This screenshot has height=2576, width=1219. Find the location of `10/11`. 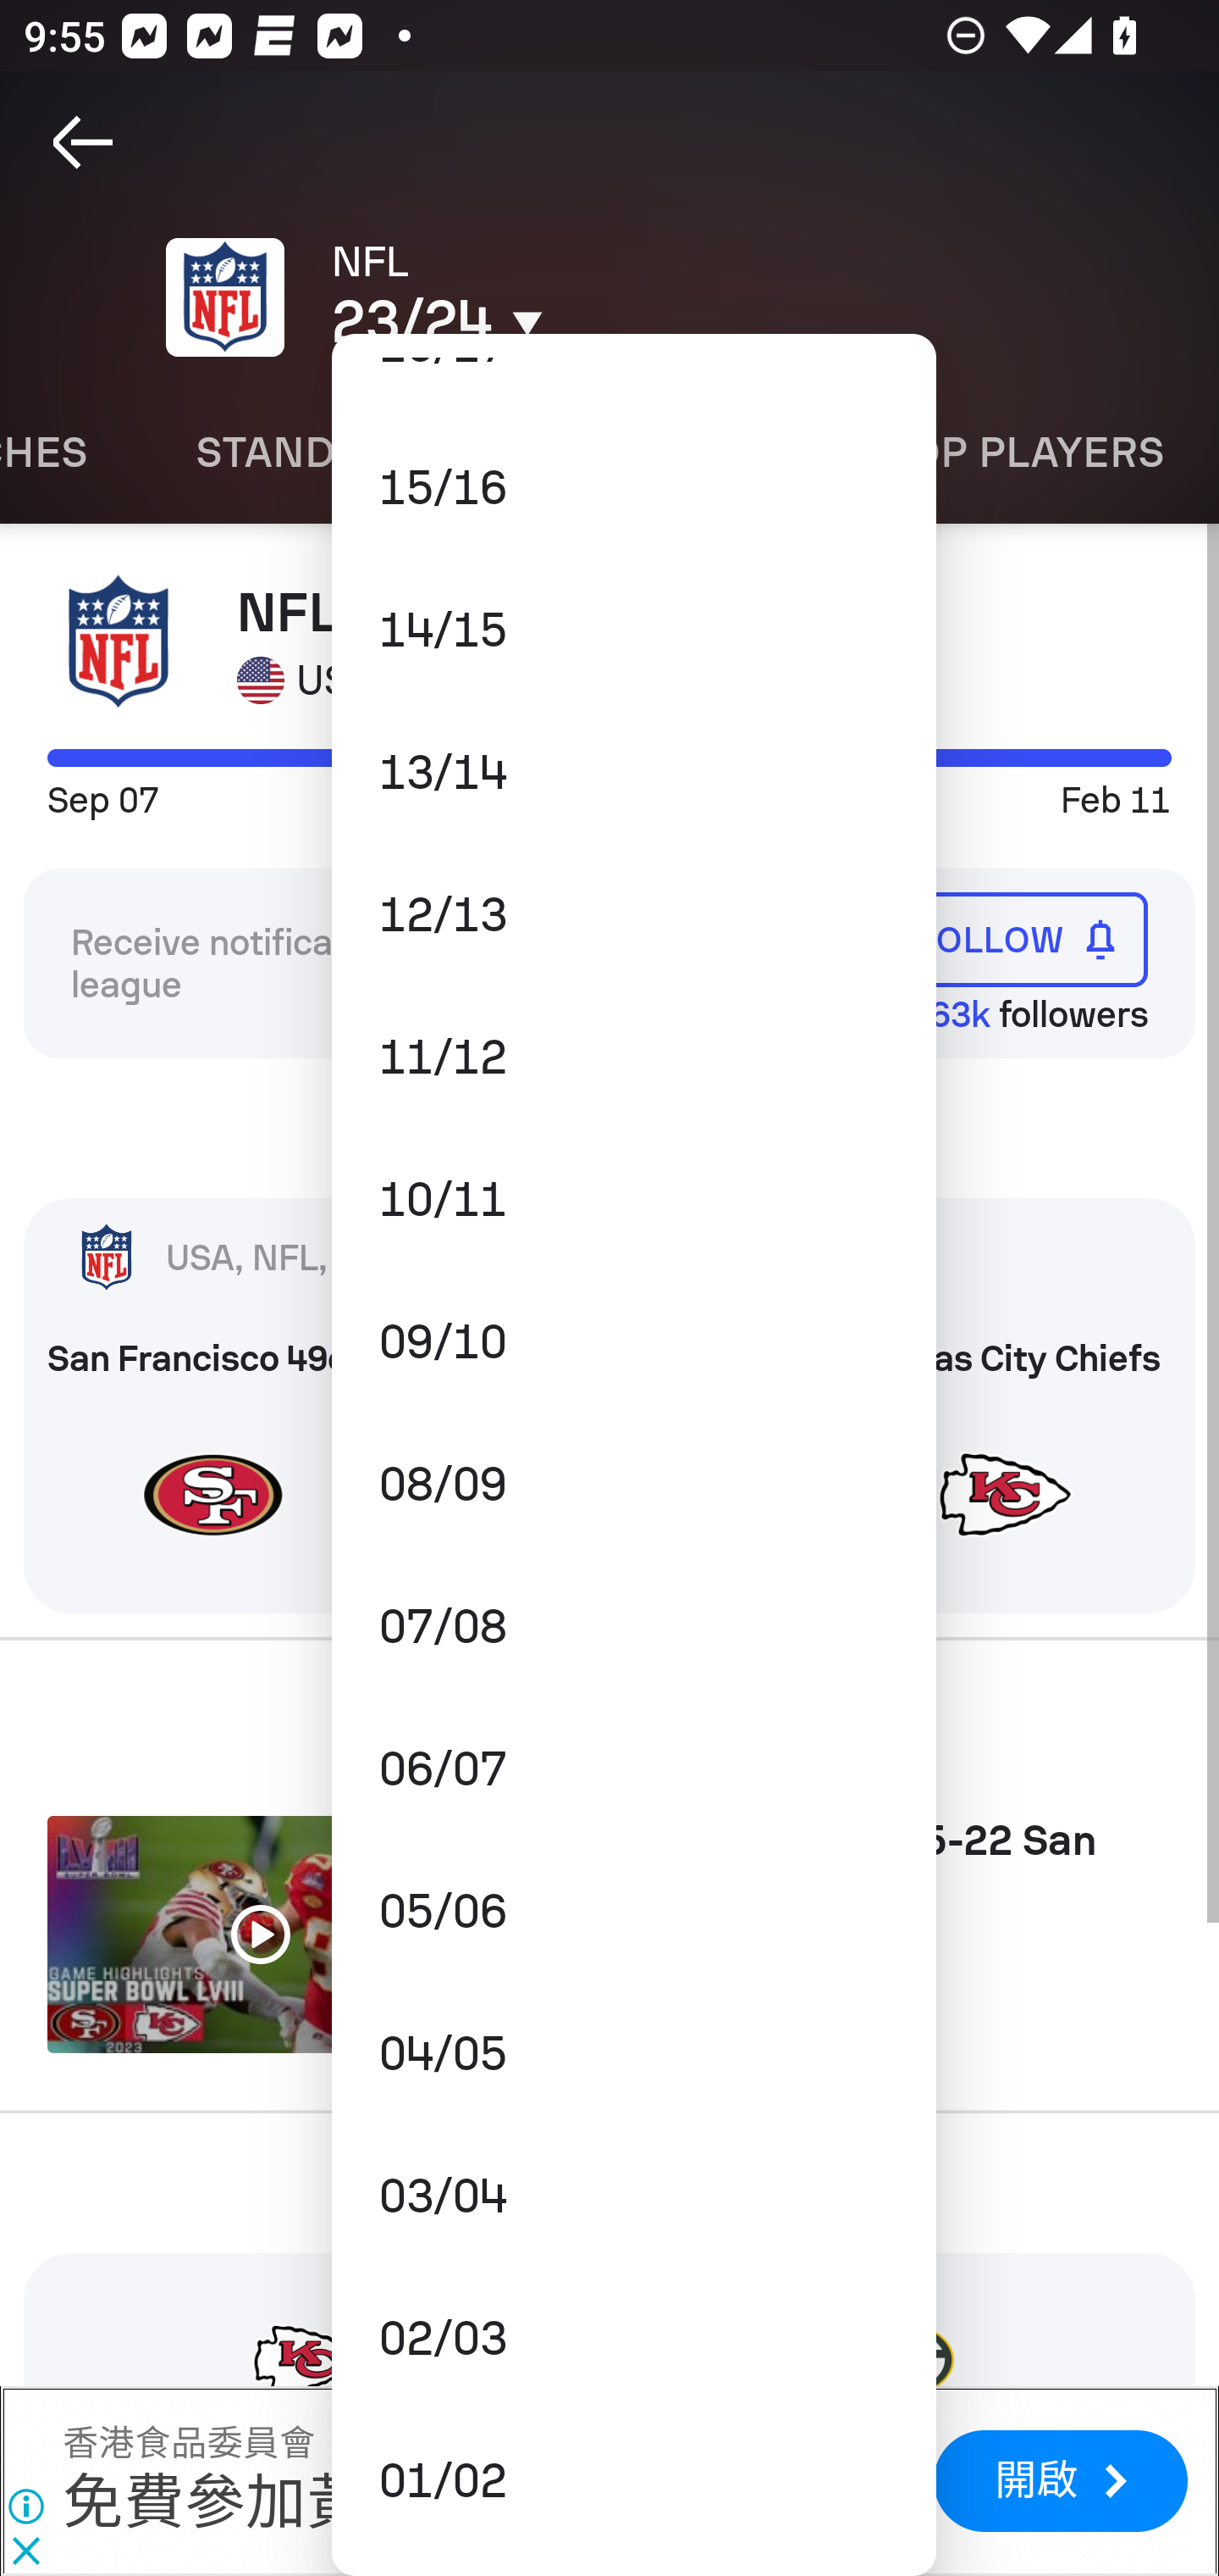

10/11 is located at coordinates (633, 1198).